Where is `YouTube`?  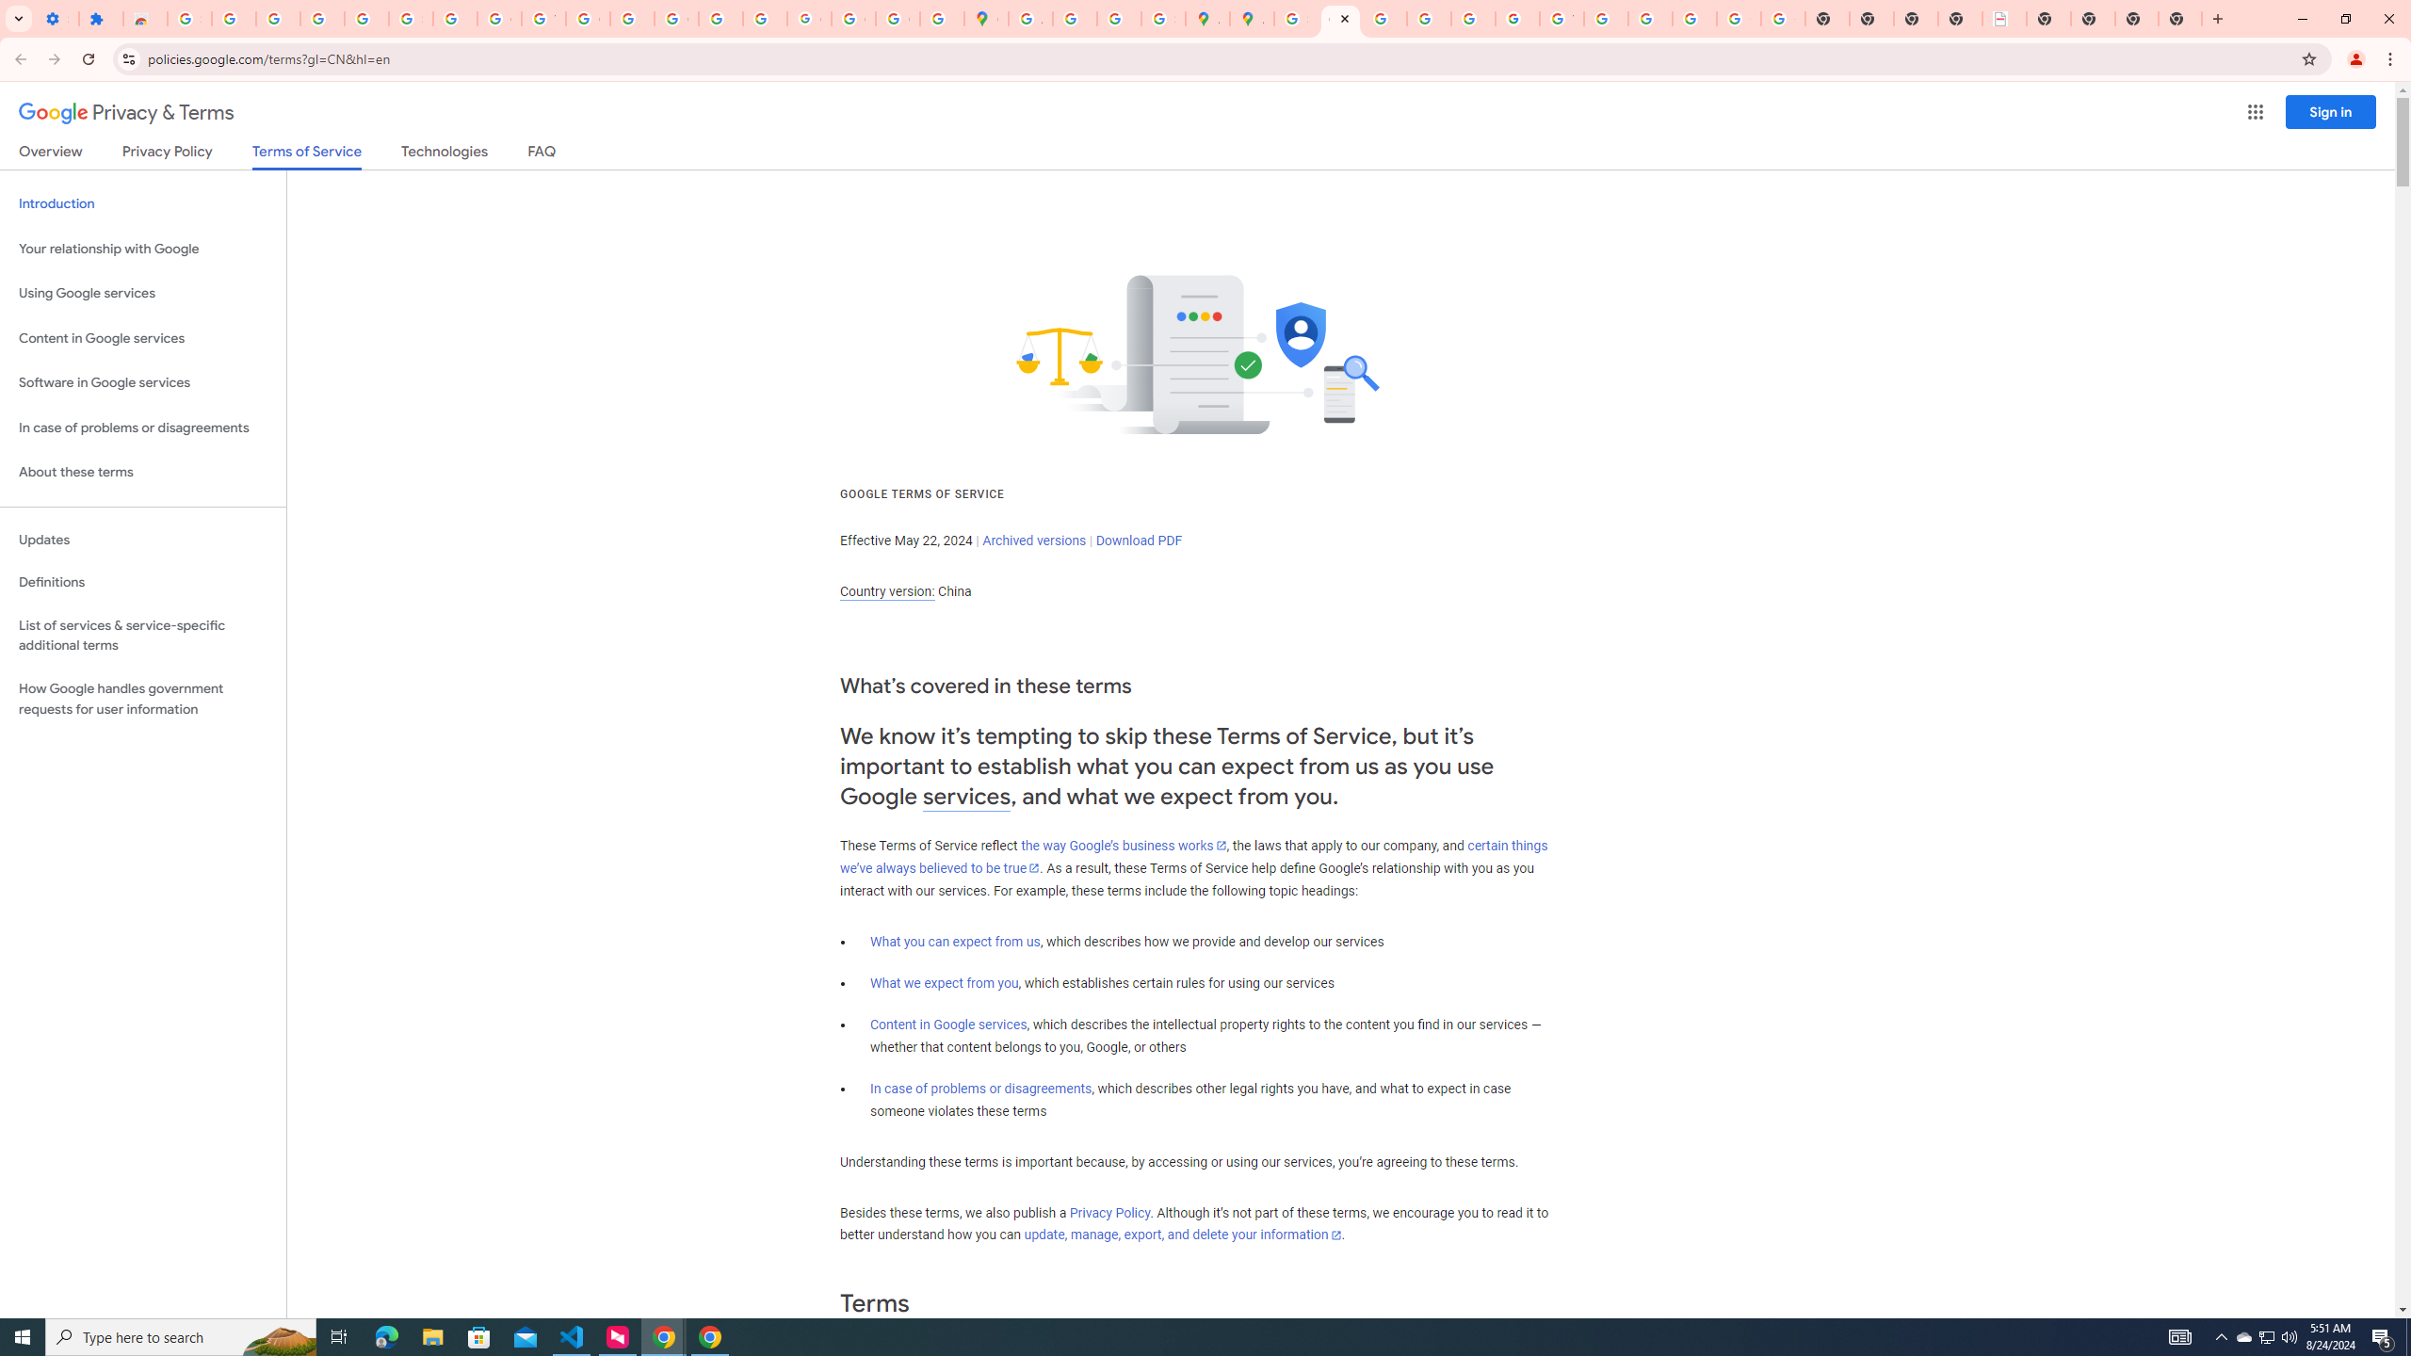
YouTube is located at coordinates (543, 19).